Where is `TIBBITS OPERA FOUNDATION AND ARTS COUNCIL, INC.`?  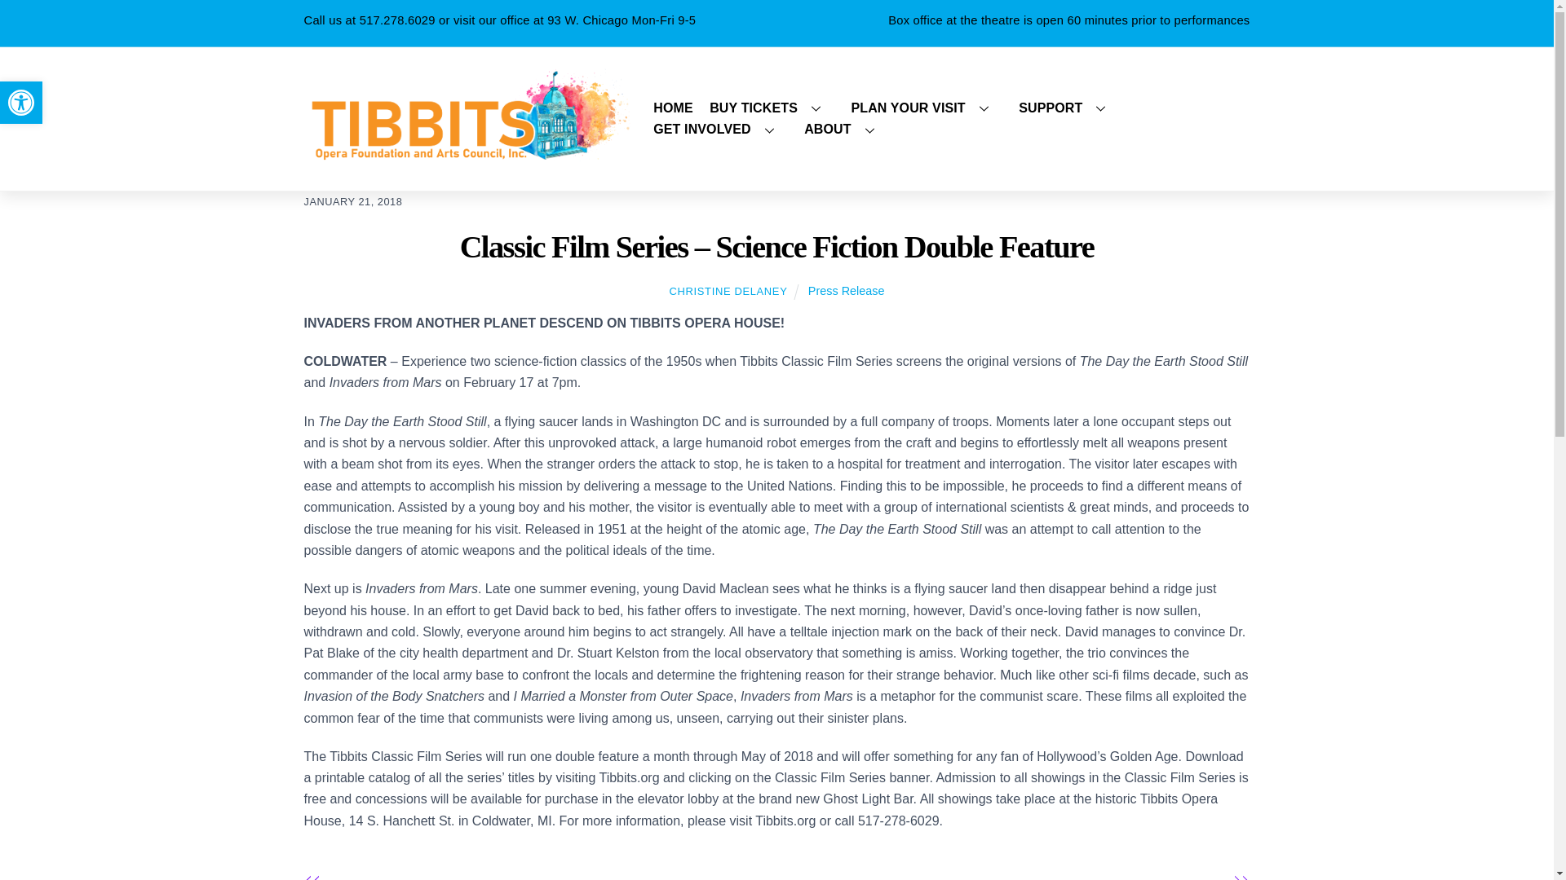
TIBBITS OPERA FOUNDATION AND ARTS COUNCIL, INC. is located at coordinates (926, 108).